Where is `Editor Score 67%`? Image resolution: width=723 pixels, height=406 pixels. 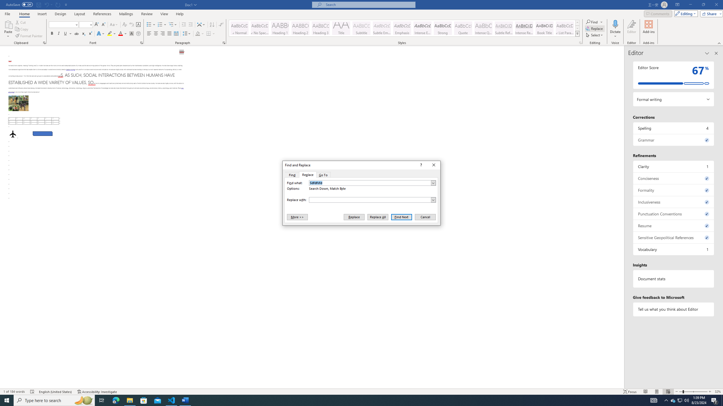
Editor Score 67% is located at coordinates (674, 75).